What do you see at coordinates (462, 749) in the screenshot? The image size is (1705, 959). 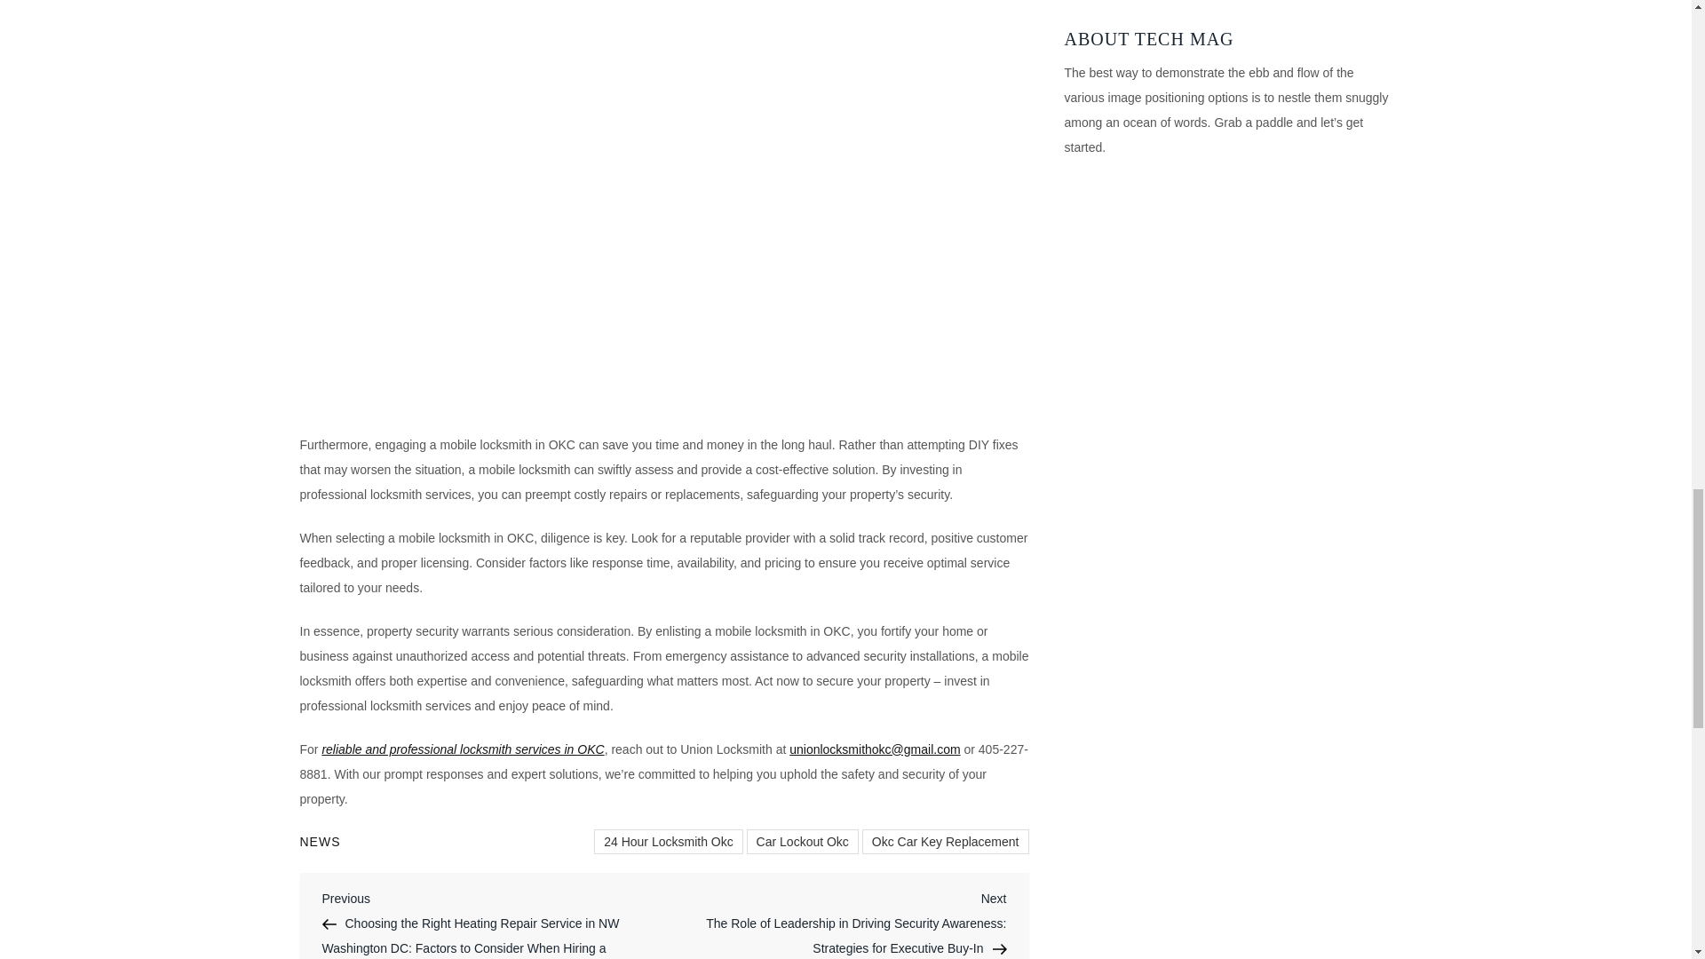 I see `reliable and professional locksmith services in OKC` at bounding box center [462, 749].